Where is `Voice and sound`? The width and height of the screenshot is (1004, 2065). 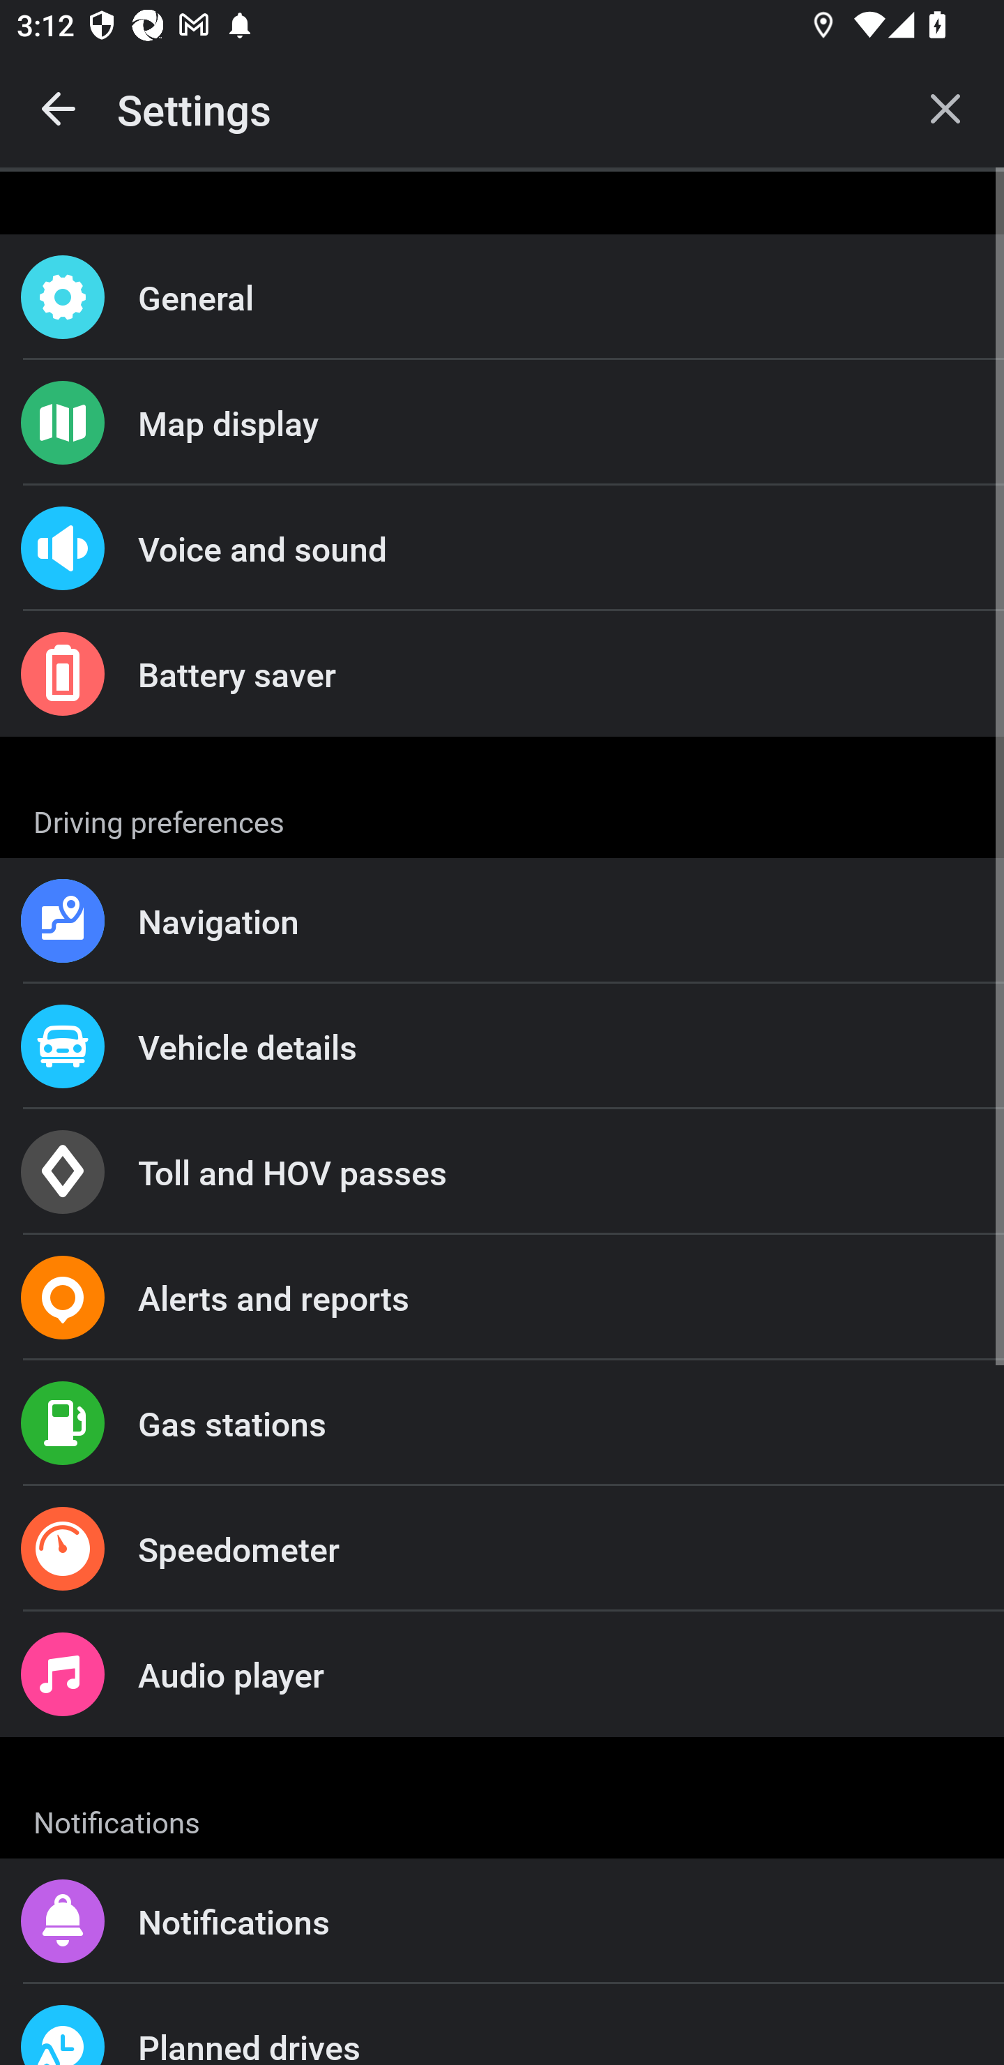 Voice and sound is located at coordinates (502, 548).